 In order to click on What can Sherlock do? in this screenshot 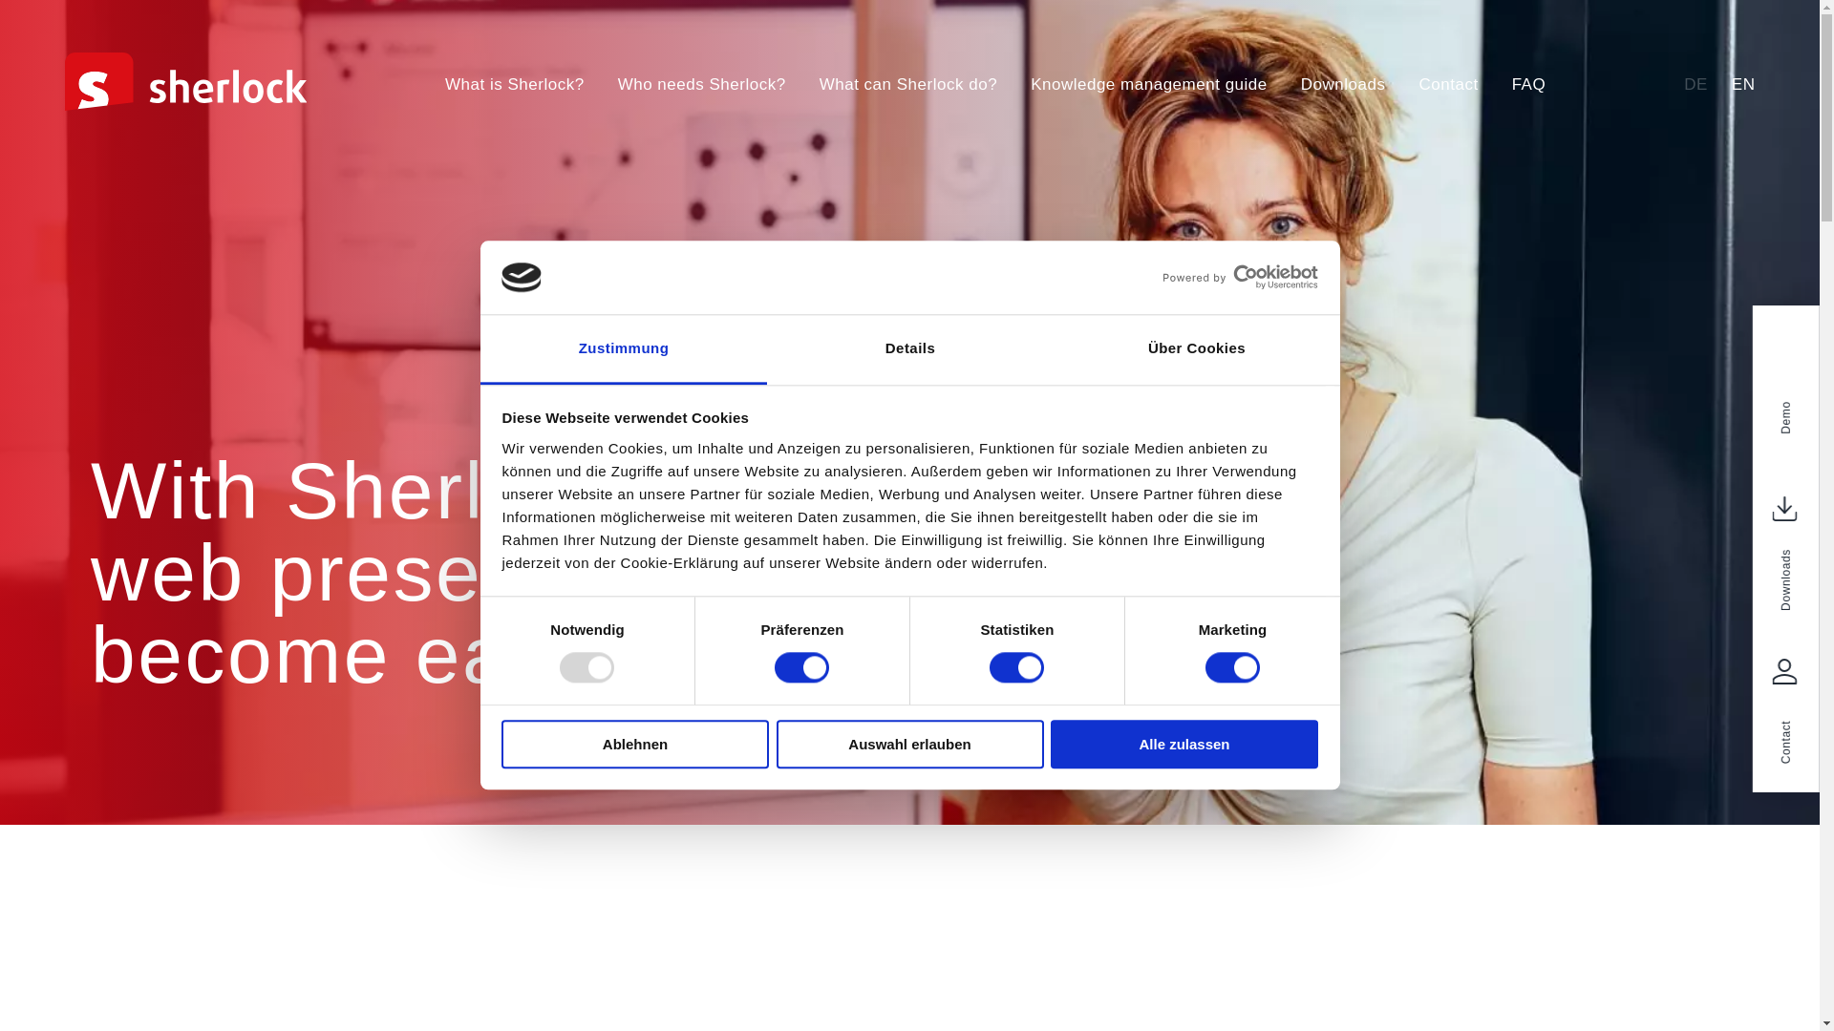, I will do `click(908, 84)`.